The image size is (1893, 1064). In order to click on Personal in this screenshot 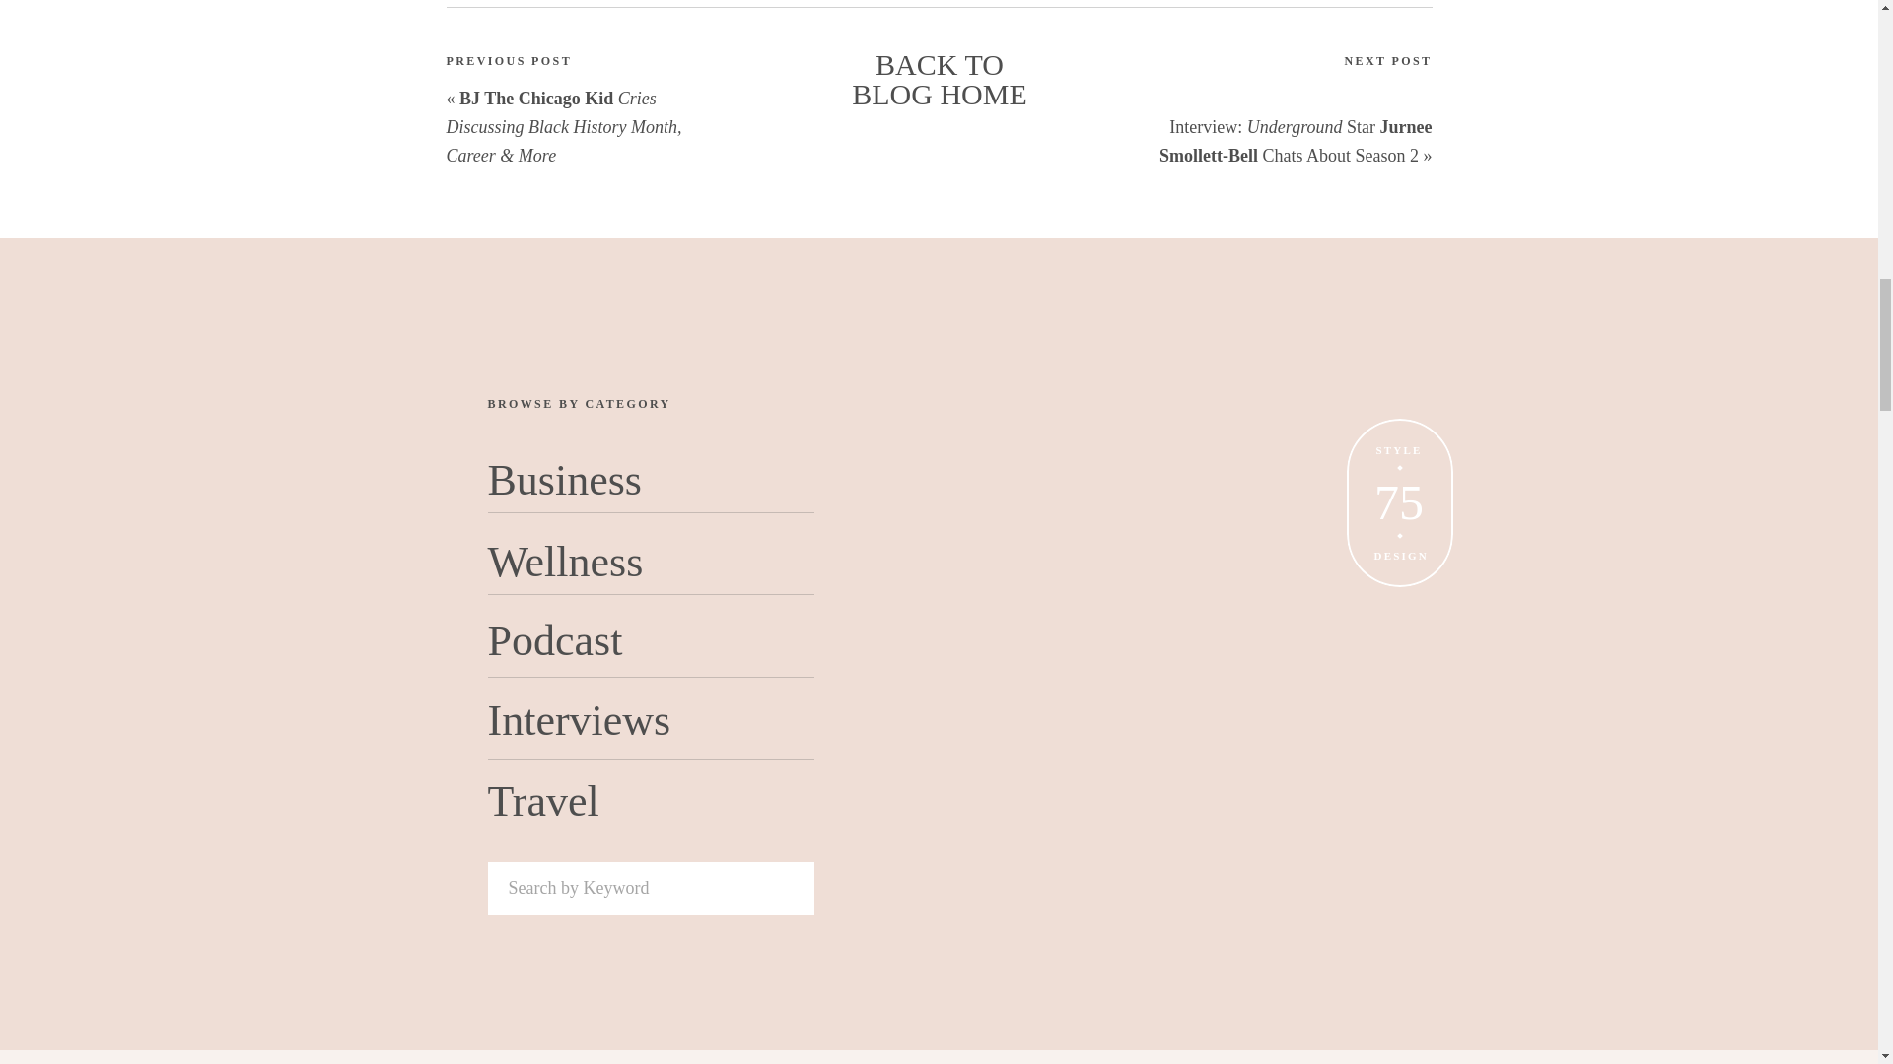, I will do `click(1364, 114)`.